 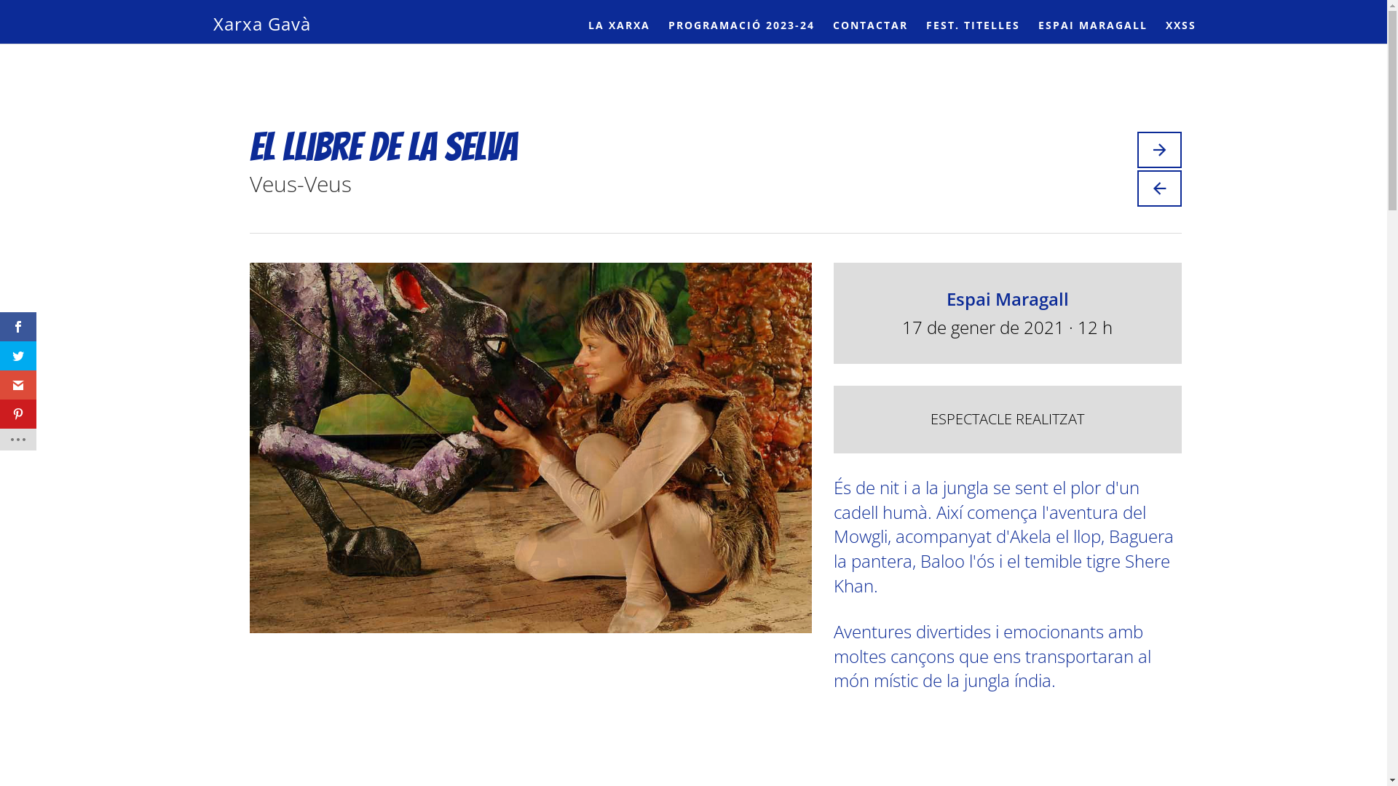 What do you see at coordinates (0, 0) in the screenshot?
I see `Skip to primary navigation` at bounding box center [0, 0].